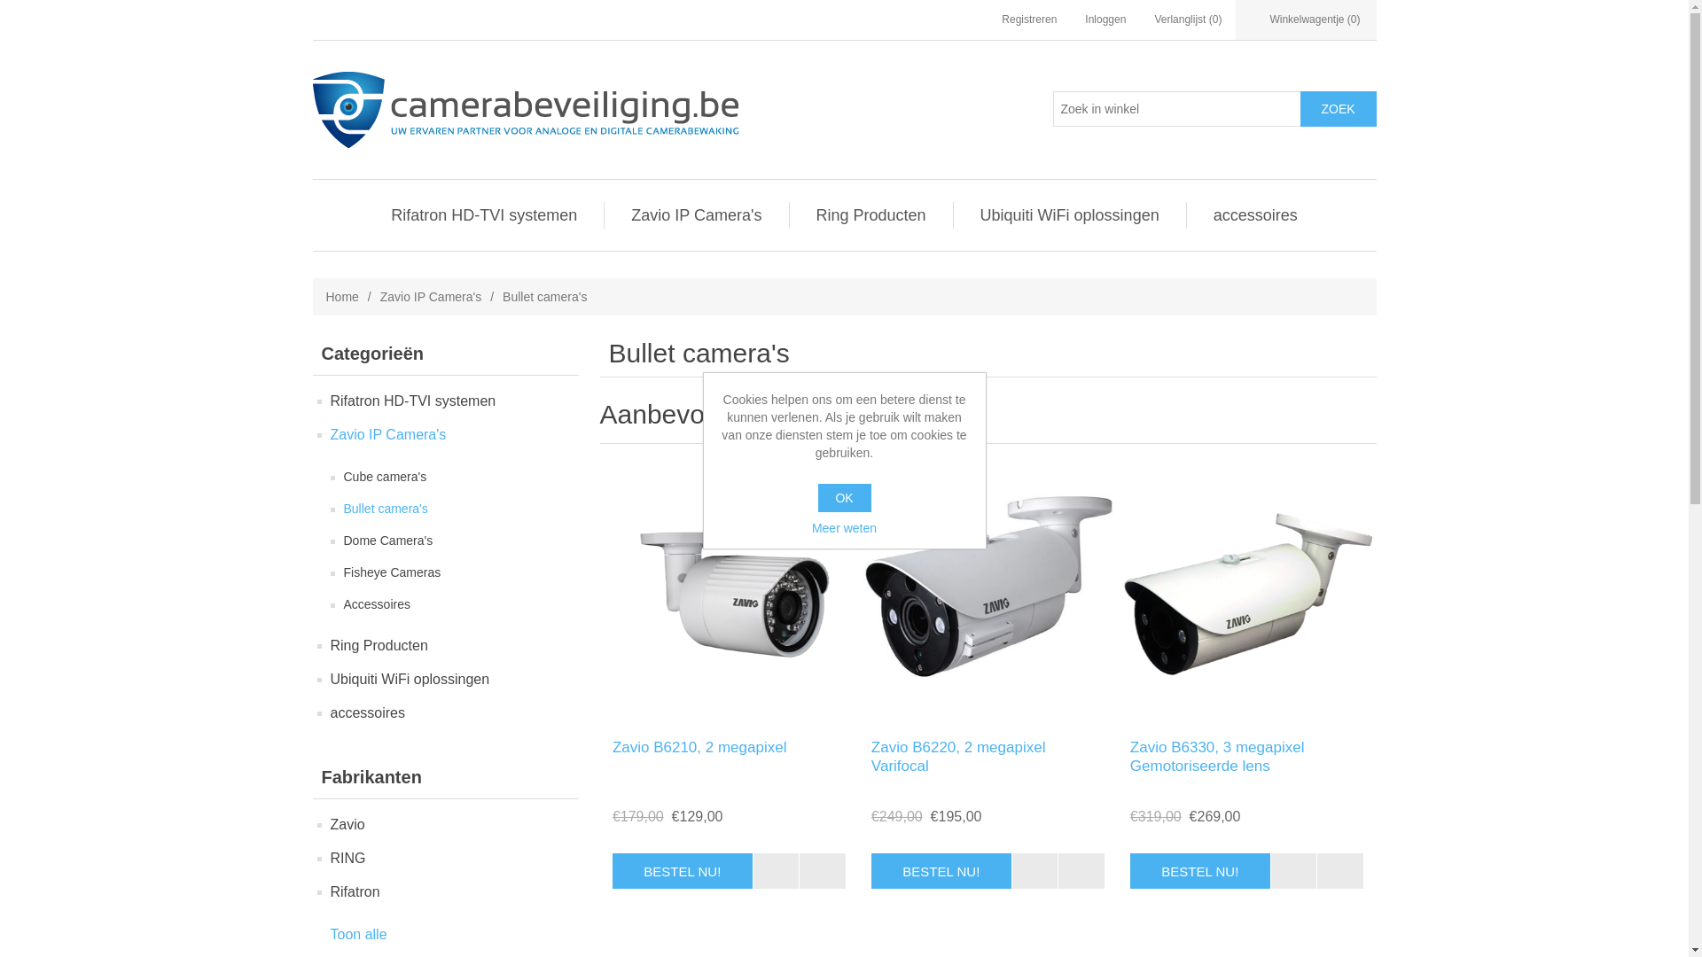 The height and width of the screenshot is (957, 1702). Describe the element at coordinates (367, 713) in the screenshot. I see `accessoires` at that location.